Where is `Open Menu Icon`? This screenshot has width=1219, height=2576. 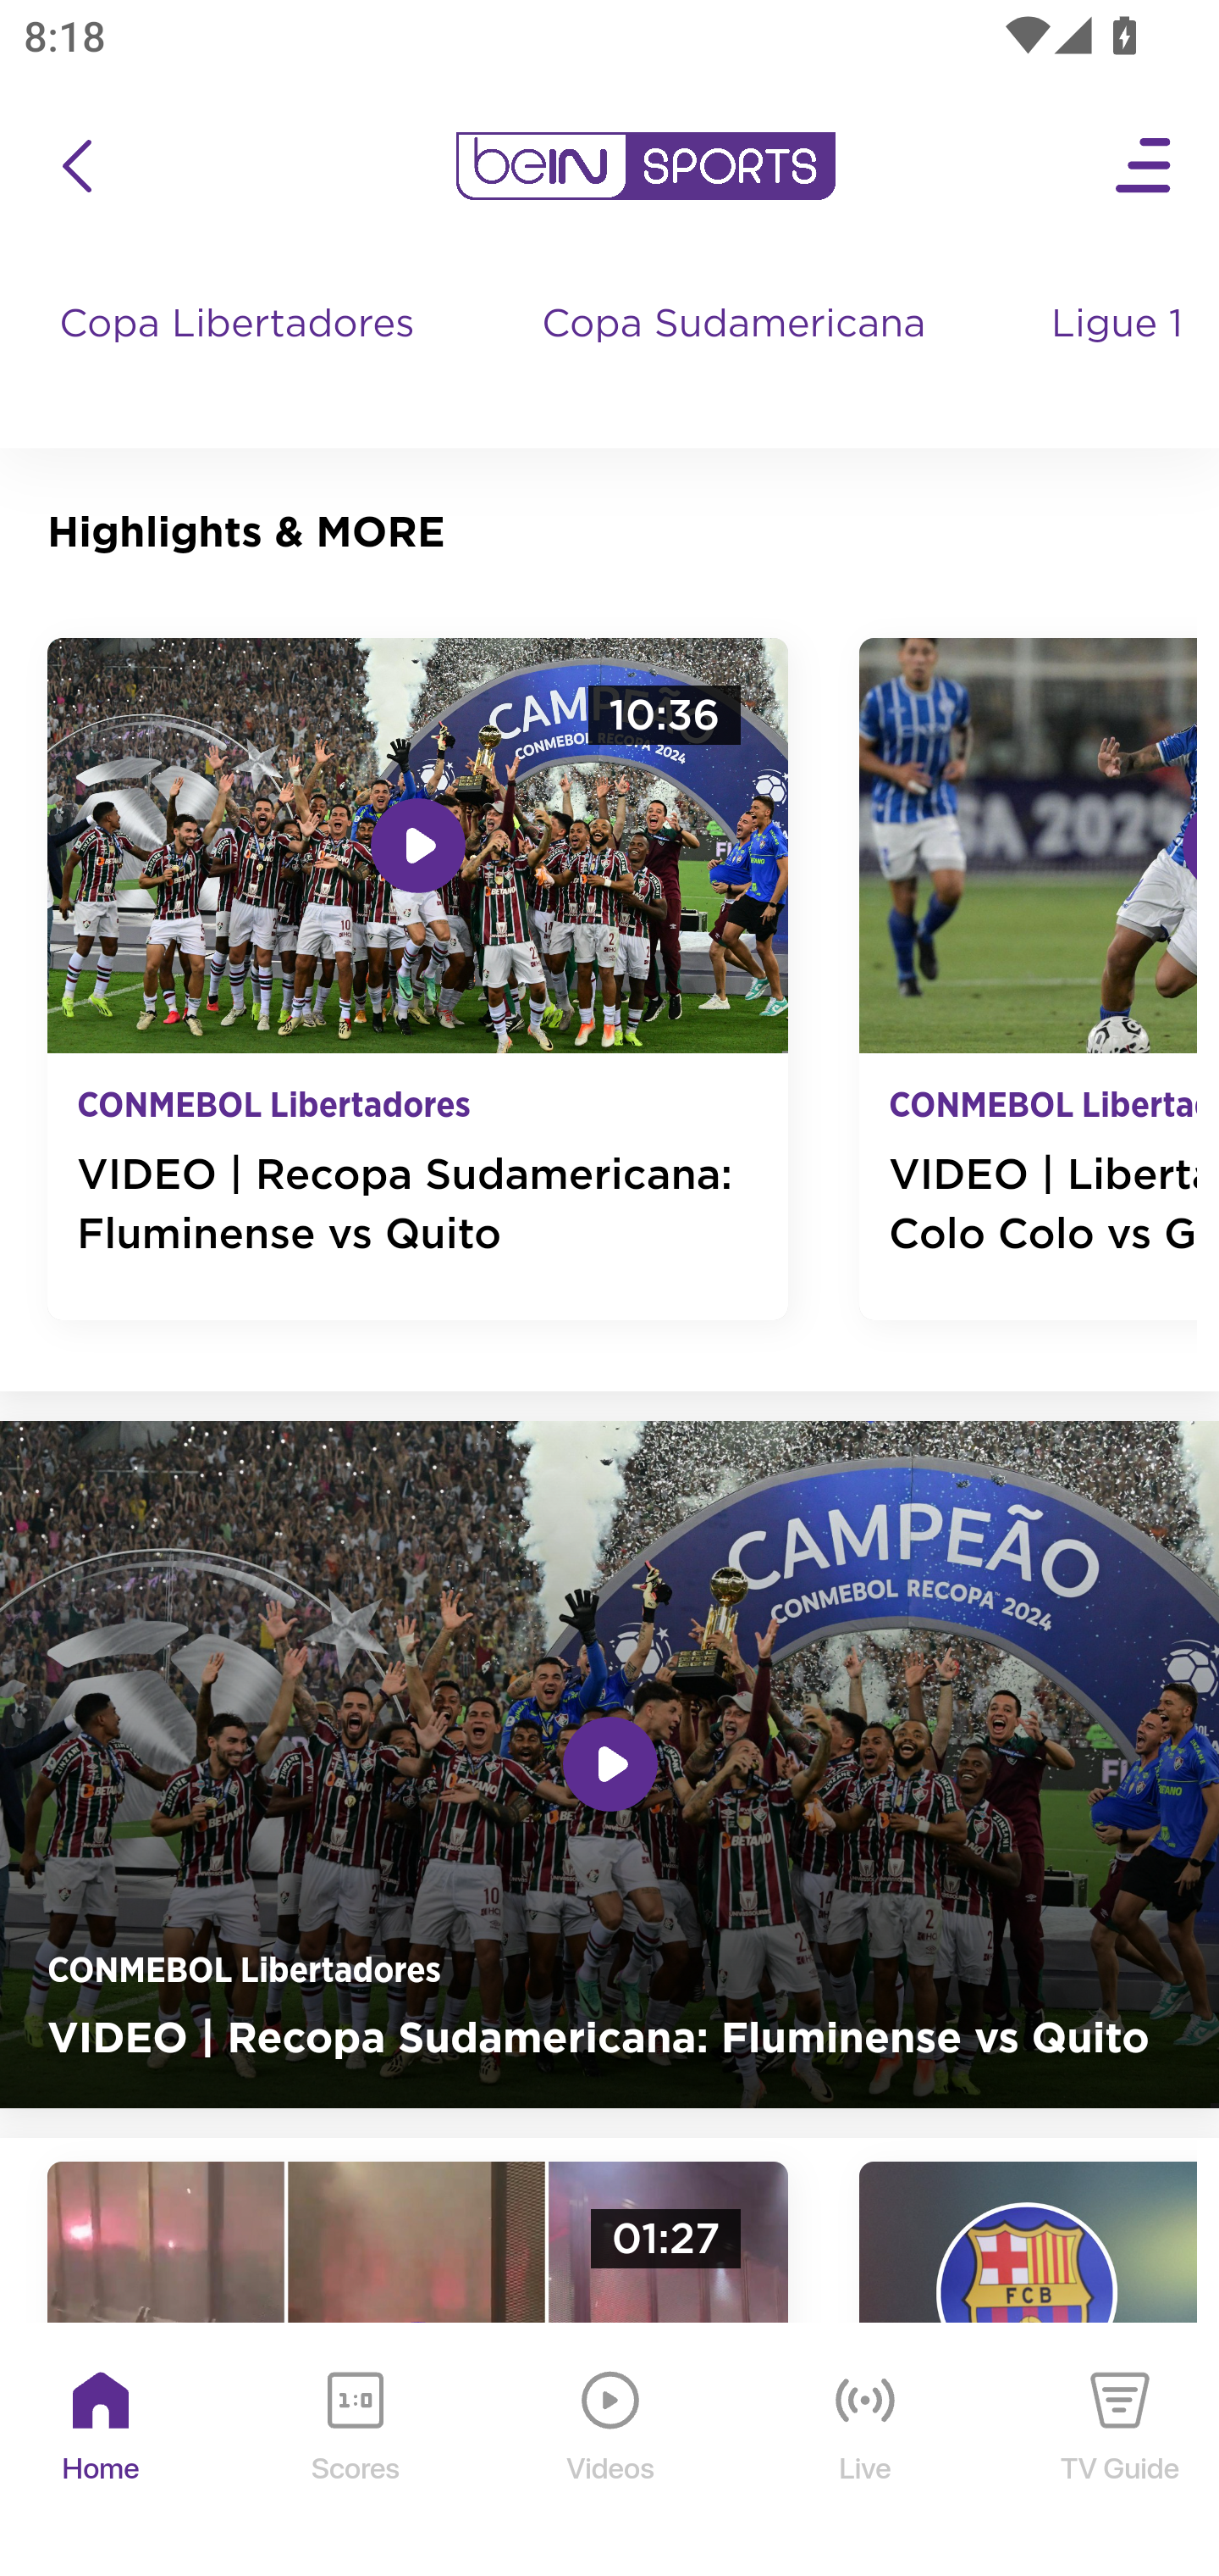
Open Menu Icon is located at coordinates (1145, 166).